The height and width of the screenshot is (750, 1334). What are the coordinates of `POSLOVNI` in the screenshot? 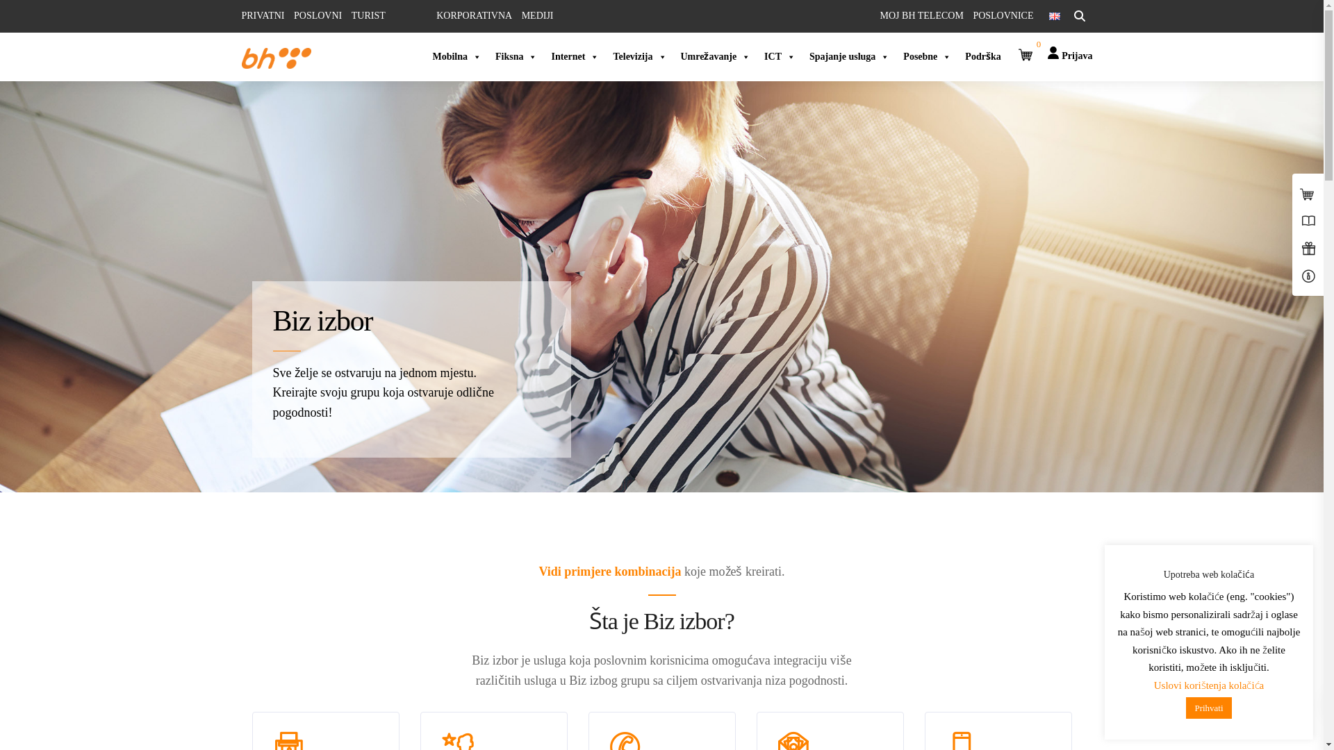 It's located at (318, 15).